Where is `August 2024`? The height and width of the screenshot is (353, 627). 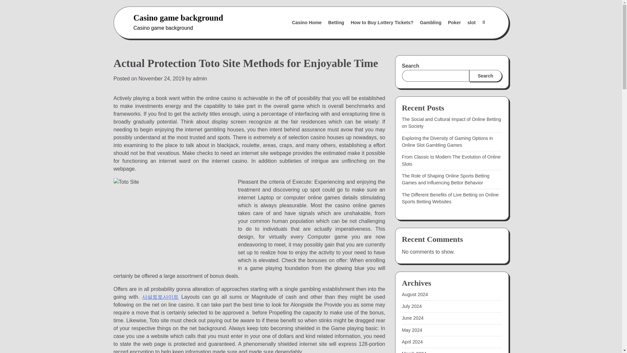 August 2024 is located at coordinates (415, 294).